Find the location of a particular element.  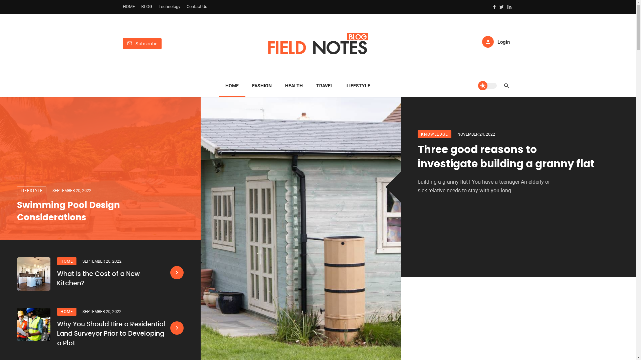

KNOWLEDGE is located at coordinates (435, 134).